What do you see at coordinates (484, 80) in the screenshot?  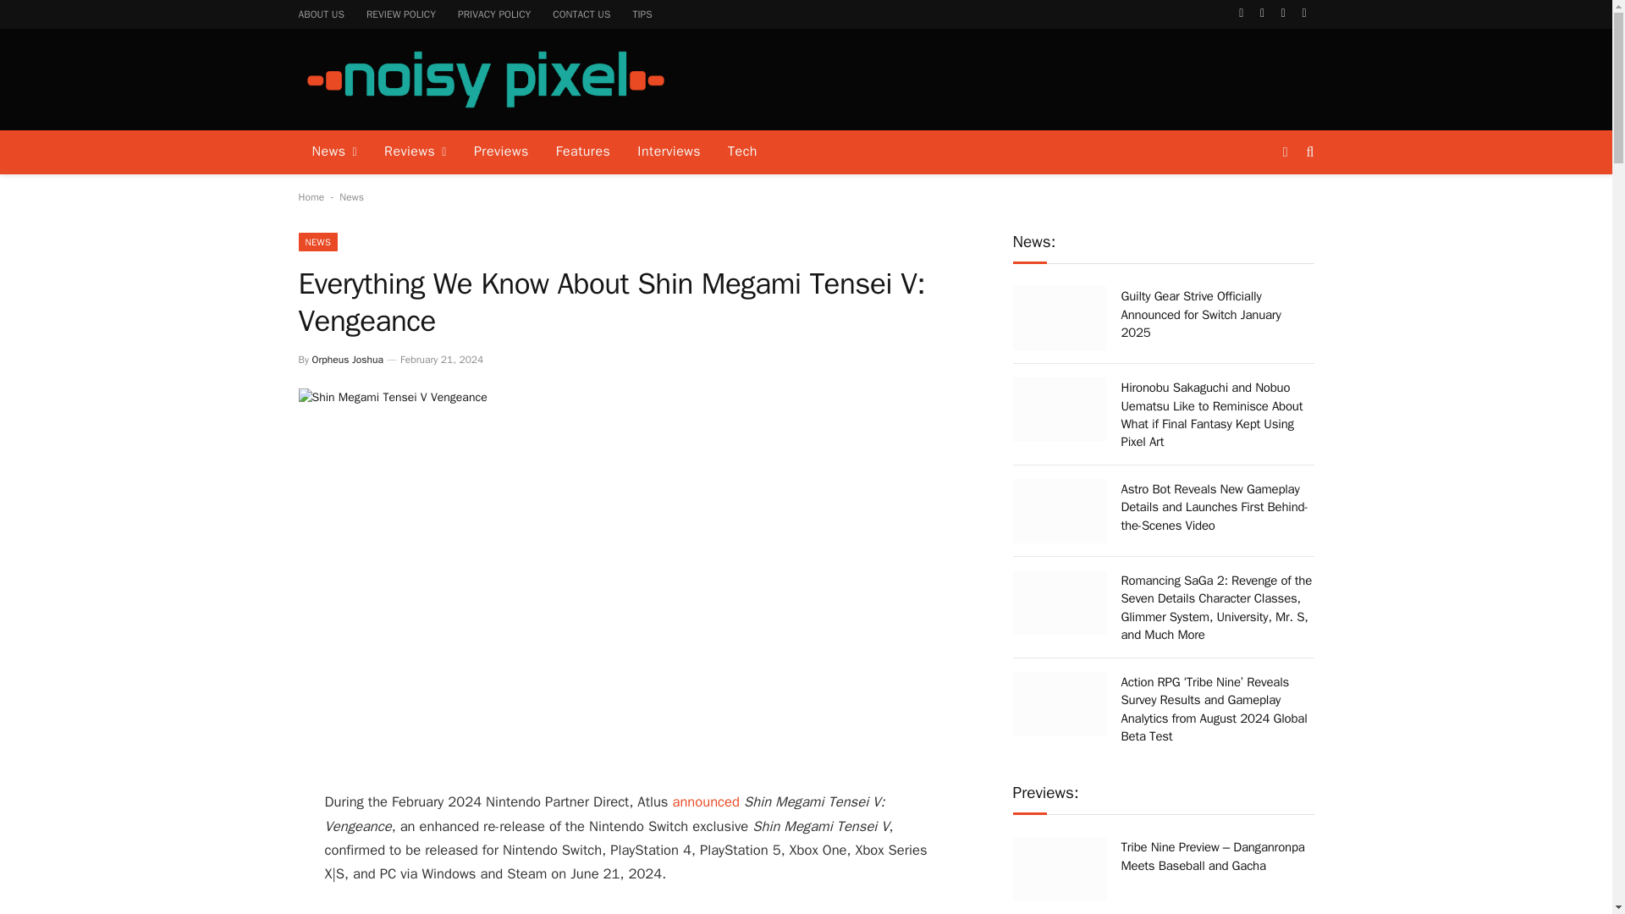 I see `Noisy Pixel` at bounding box center [484, 80].